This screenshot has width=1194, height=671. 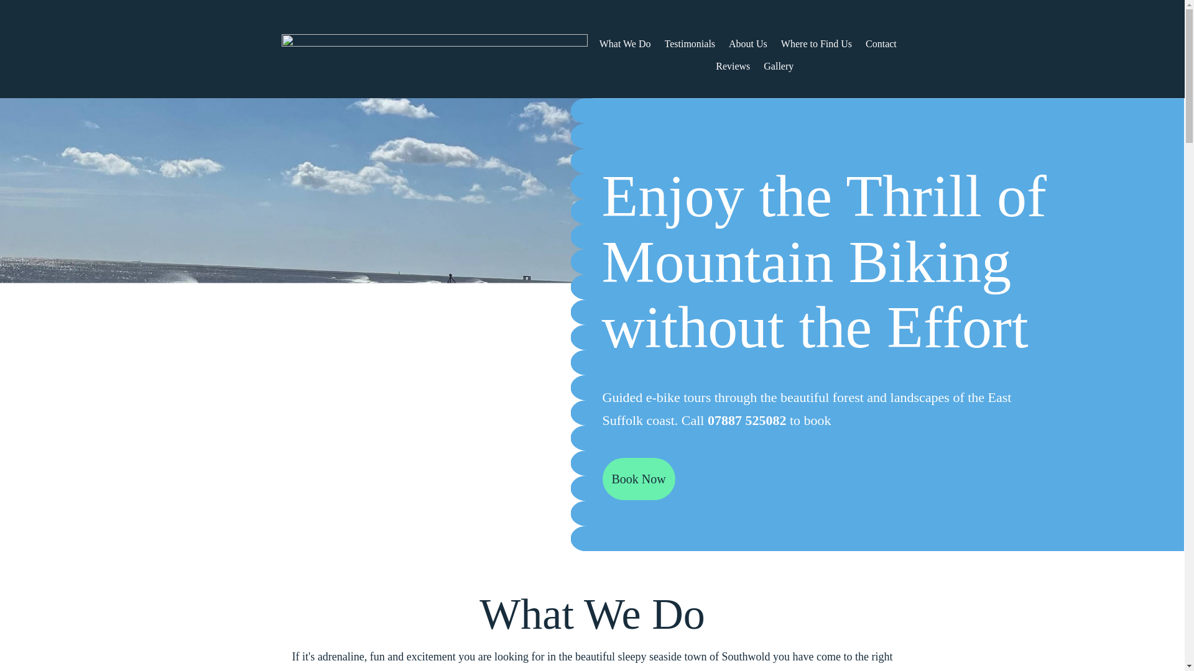 What do you see at coordinates (638, 478) in the screenshot?
I see `Book Now` at bounding box center [638, 478].